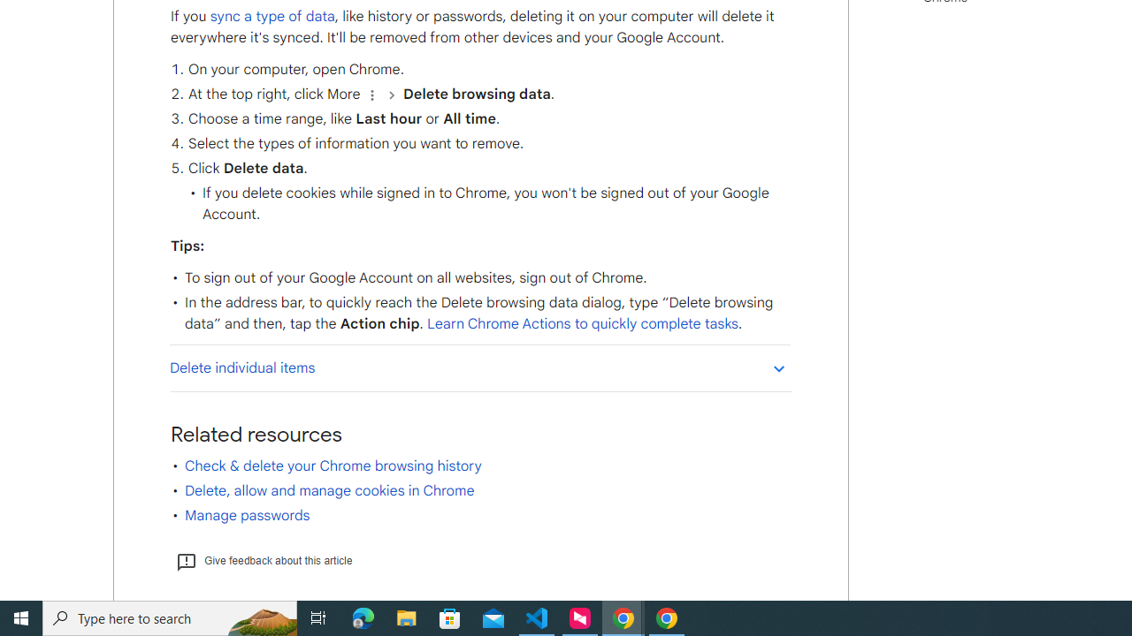  I want to click on Delete individual items, so click(479, 367).